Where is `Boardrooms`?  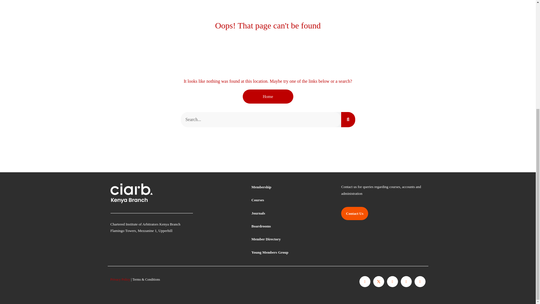
Boardrooms is located at coordinates (261, 226).